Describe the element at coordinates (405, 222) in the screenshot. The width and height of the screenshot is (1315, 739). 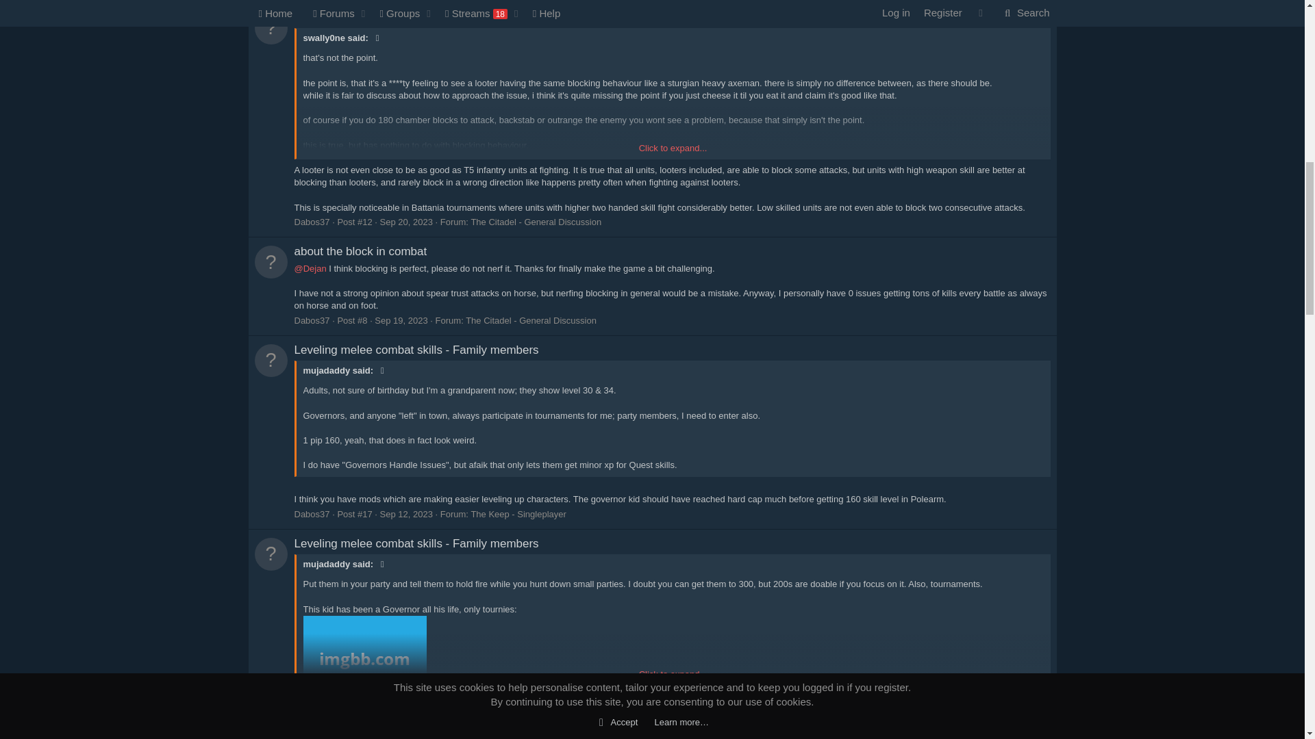
I see `Sep 20, 2023 at 12:26 PM` at that location.